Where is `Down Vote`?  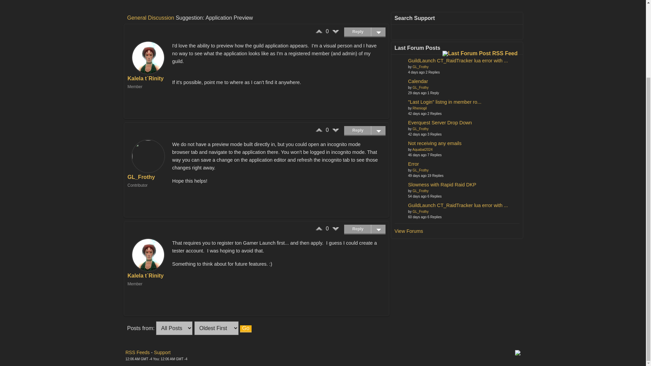
Down Vote is located at coordinates (336, 130).